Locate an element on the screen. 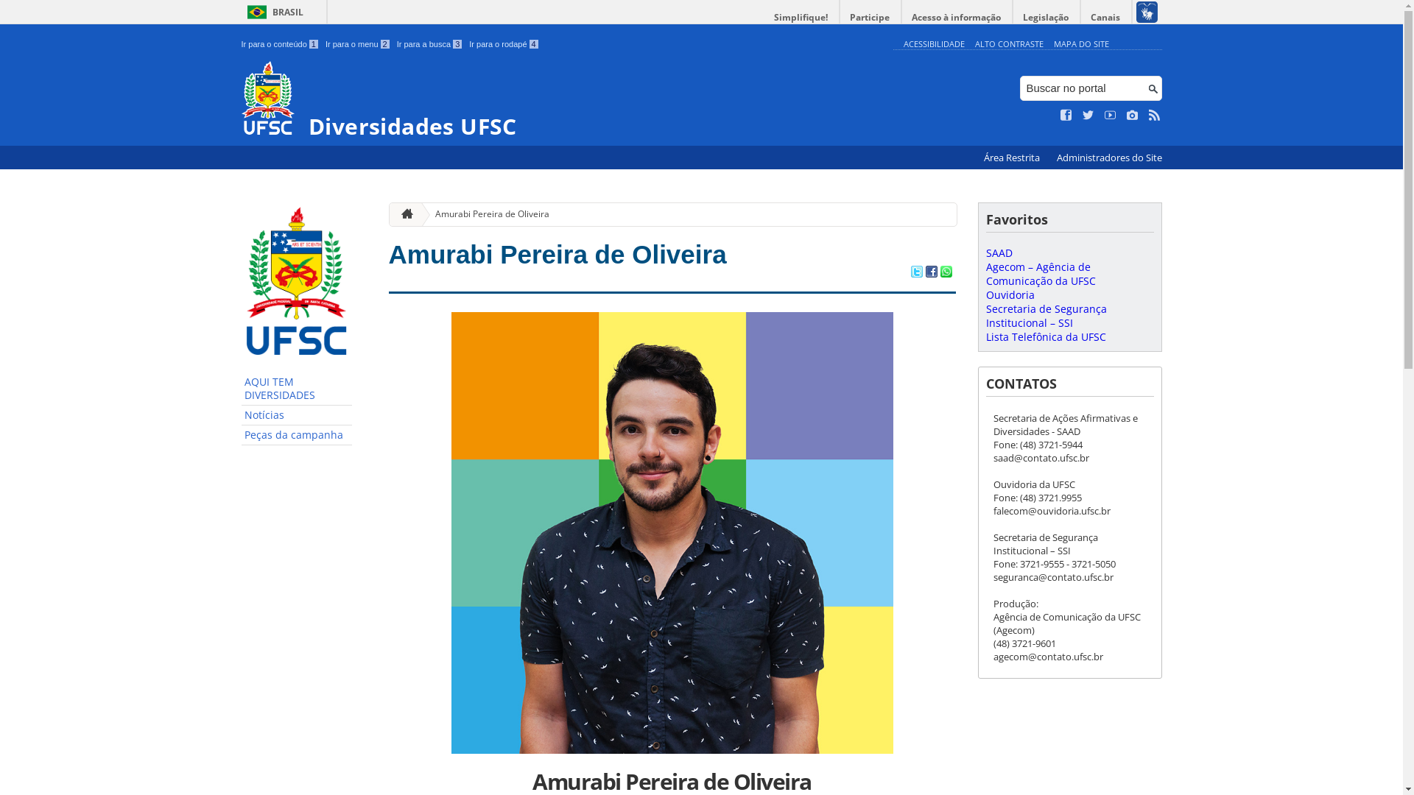  AQUI TEM DIVERSIDADES is located at coordinates (297, 389).